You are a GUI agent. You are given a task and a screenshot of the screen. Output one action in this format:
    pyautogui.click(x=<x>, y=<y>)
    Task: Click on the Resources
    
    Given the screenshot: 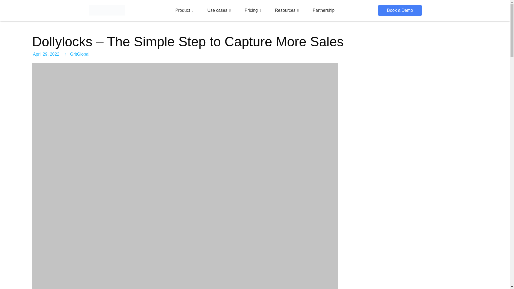 What is the action you would take?
    pyautogui.click(x=287, y=10)
    